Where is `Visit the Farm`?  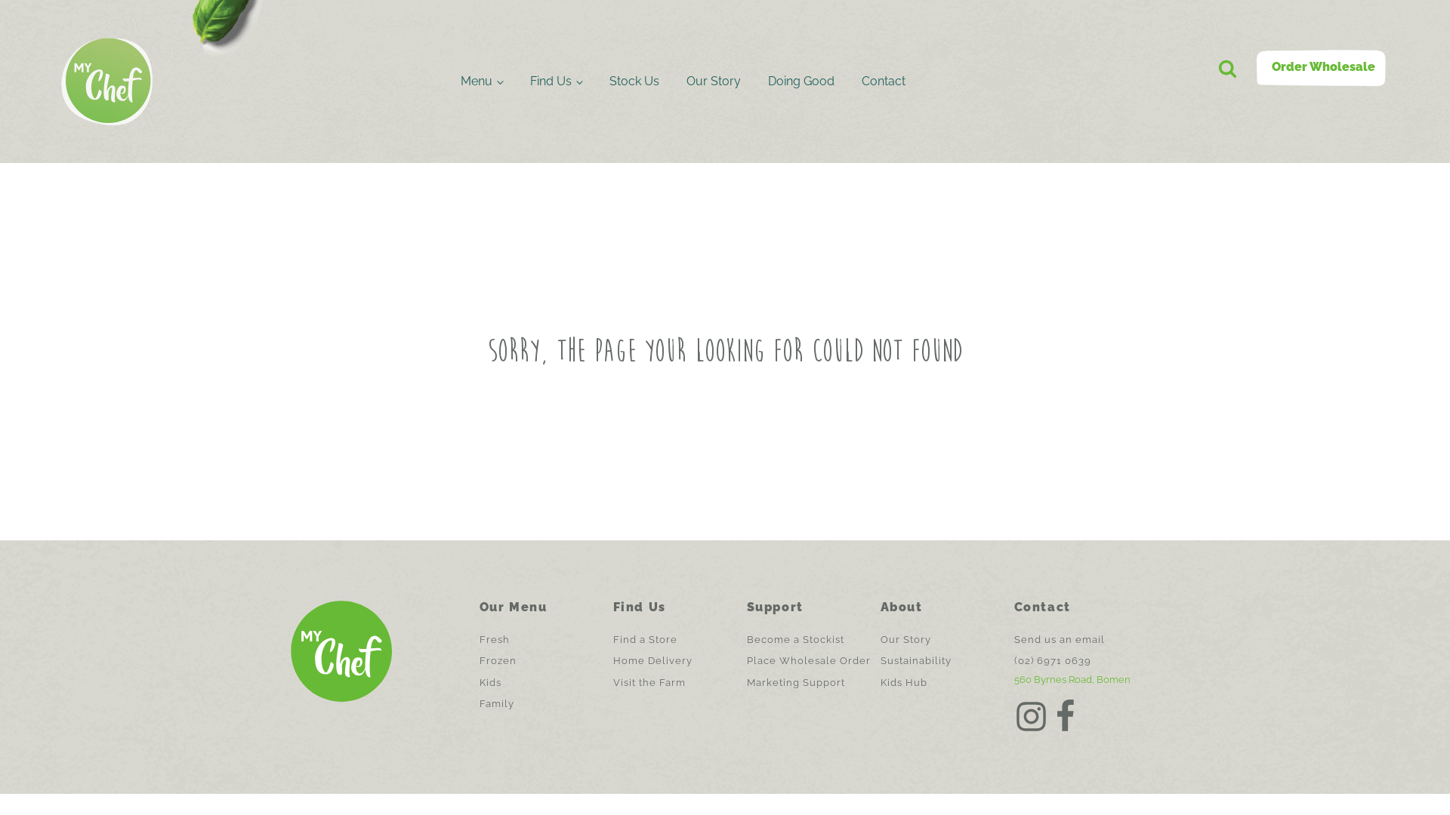
Visit the Farm is located at coordinates (649, 683).